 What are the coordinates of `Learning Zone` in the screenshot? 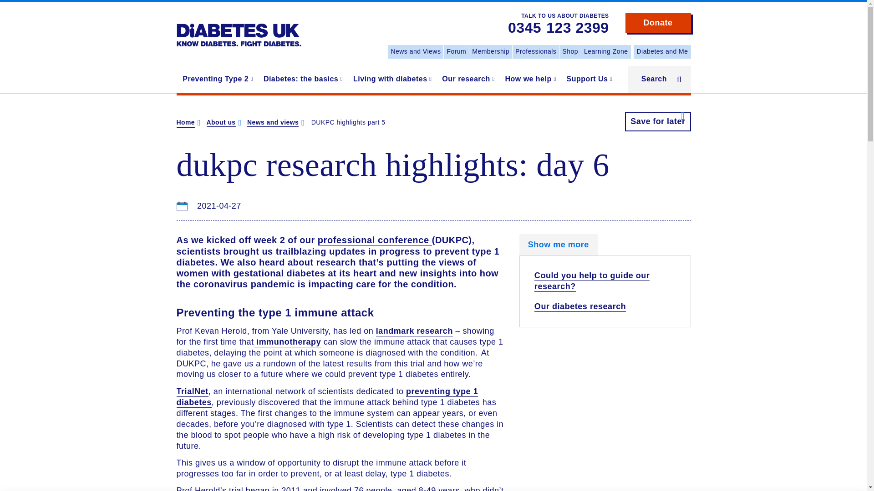 It's located at (606, 52).